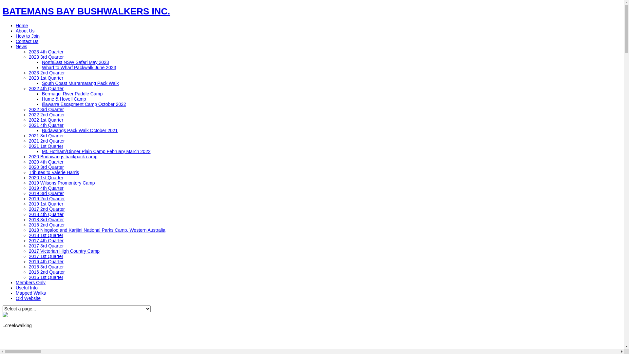  What do you see at coordinates (86, 11) in the screenshot?
I see `BATEMANS BAY BUSHWALKERS INC.` at bounding box center [86, 11].